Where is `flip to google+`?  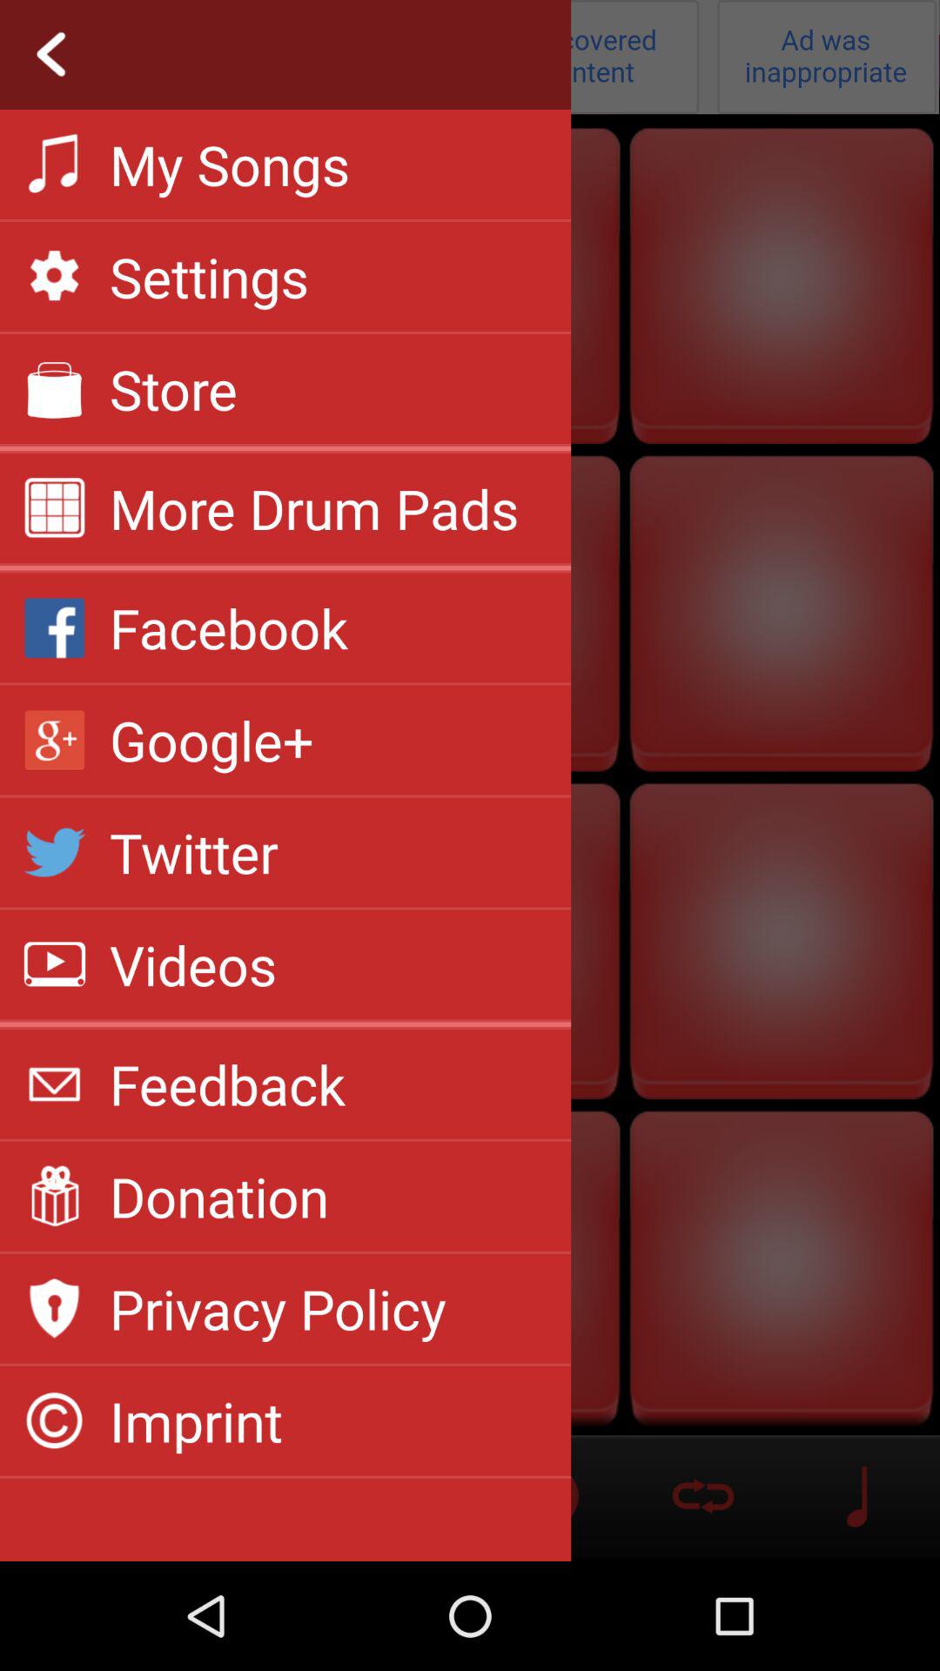 flip to google+ is located at coordinates (211, 740).